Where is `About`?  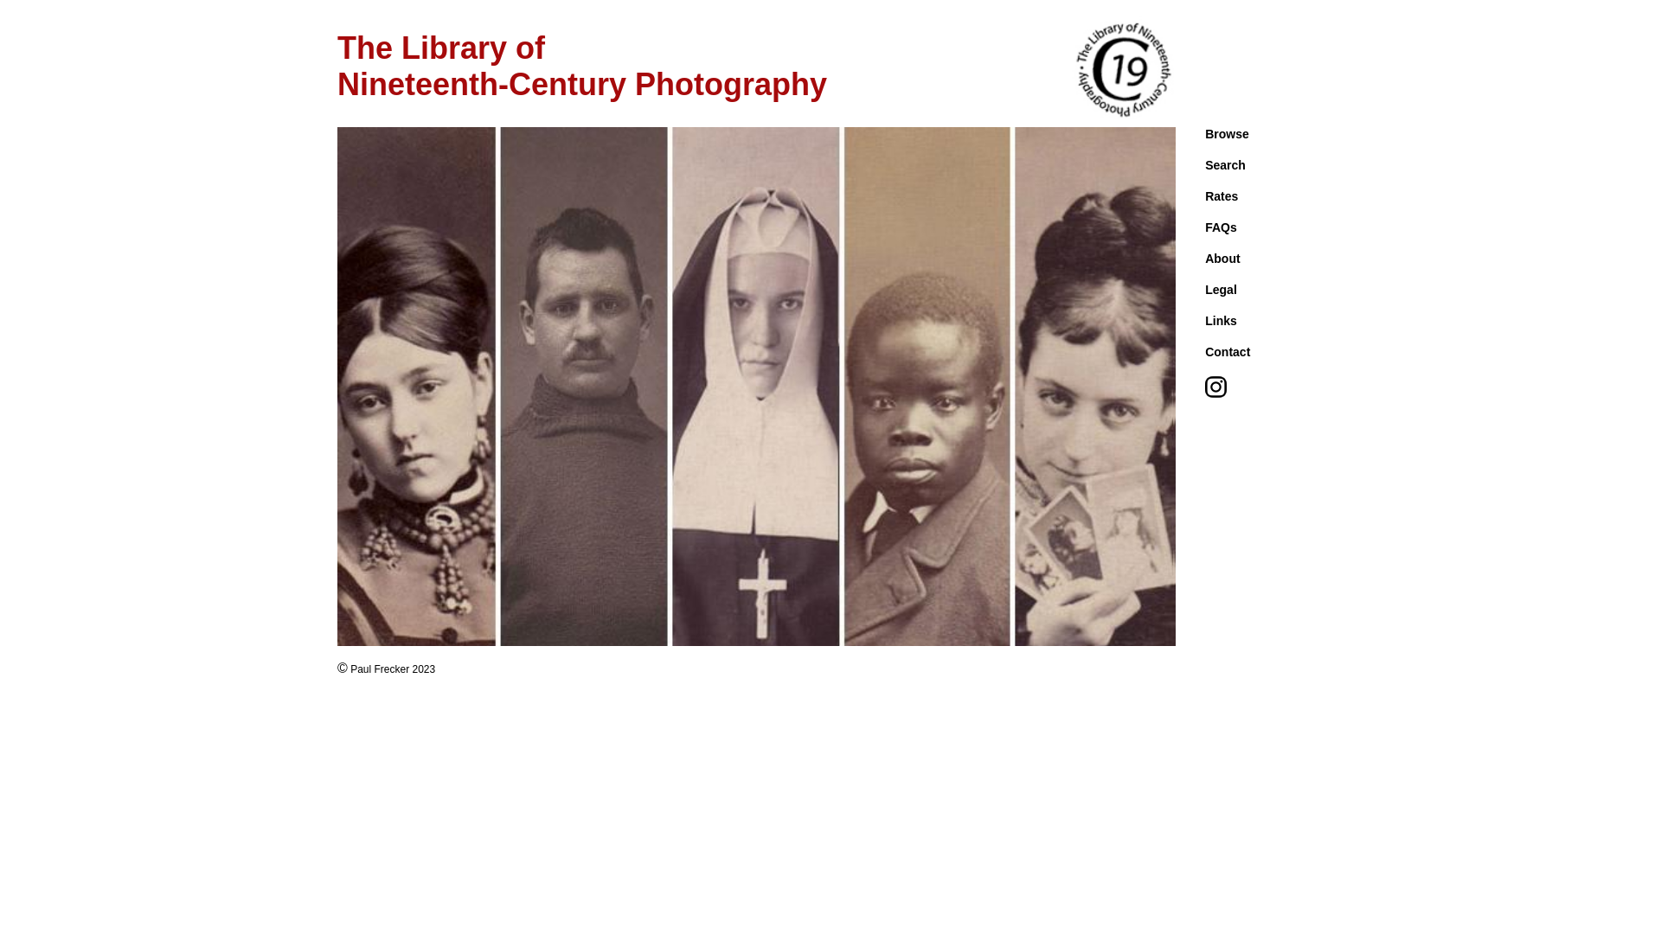
About is located at coordinates (1222, 259).